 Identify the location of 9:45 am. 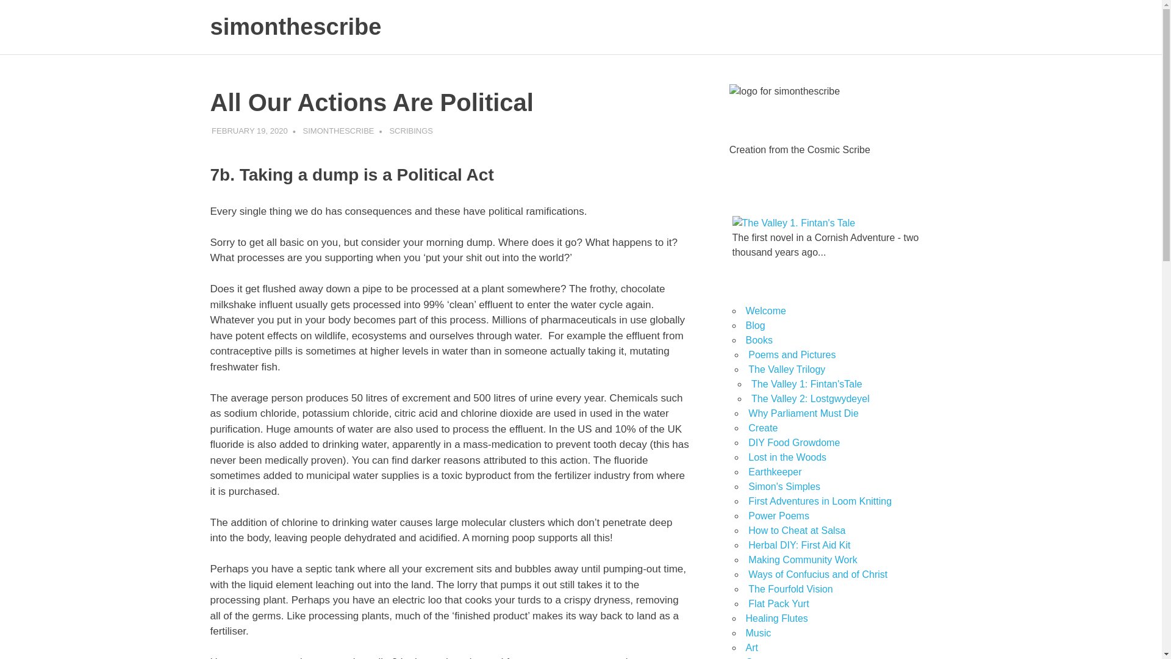
(250, 131).